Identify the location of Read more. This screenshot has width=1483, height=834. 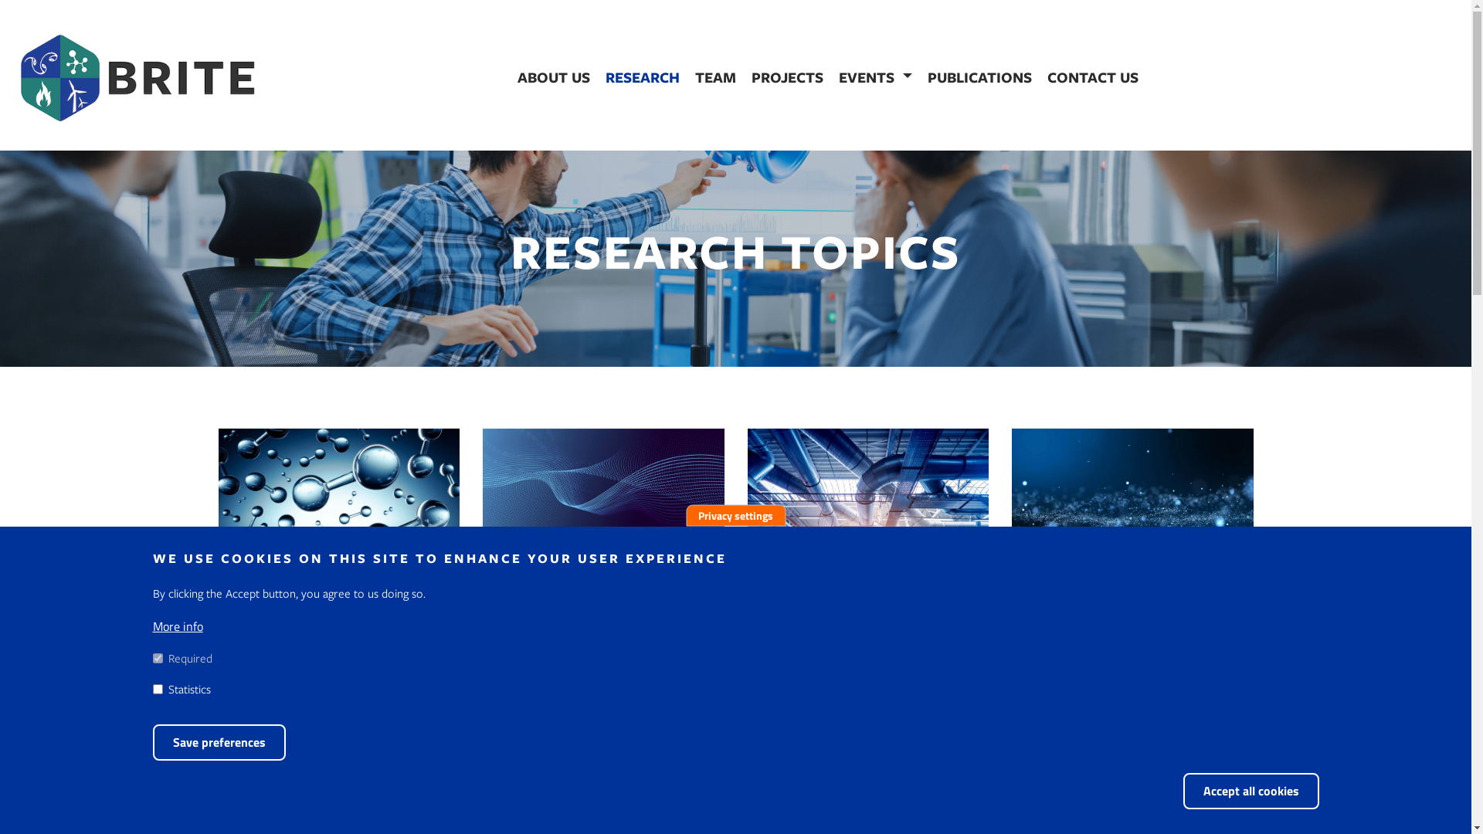
(1132, 812).